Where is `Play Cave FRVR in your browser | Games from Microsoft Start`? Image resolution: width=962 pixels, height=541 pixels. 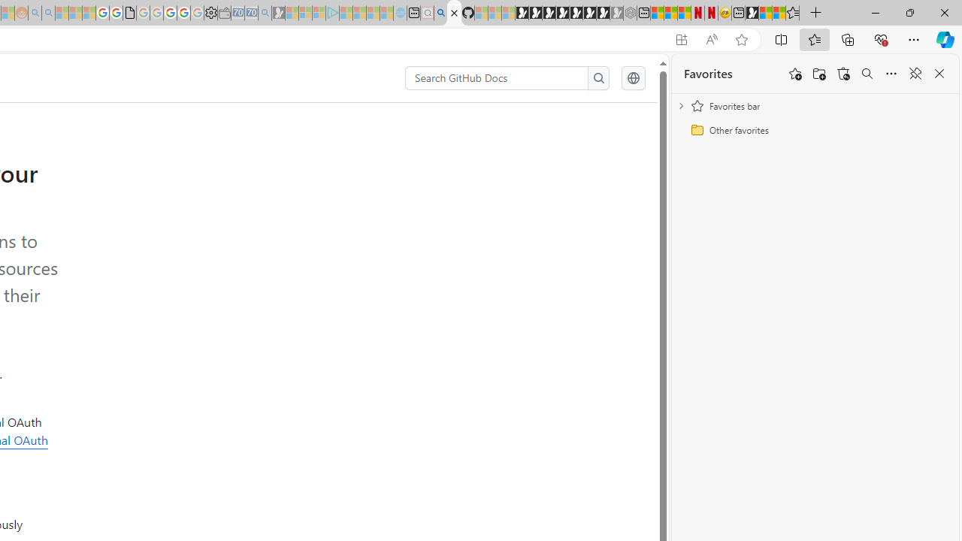
Play Cave FRVR in your browser | Games from Microsoft Start is located at coordinates (549, 14).